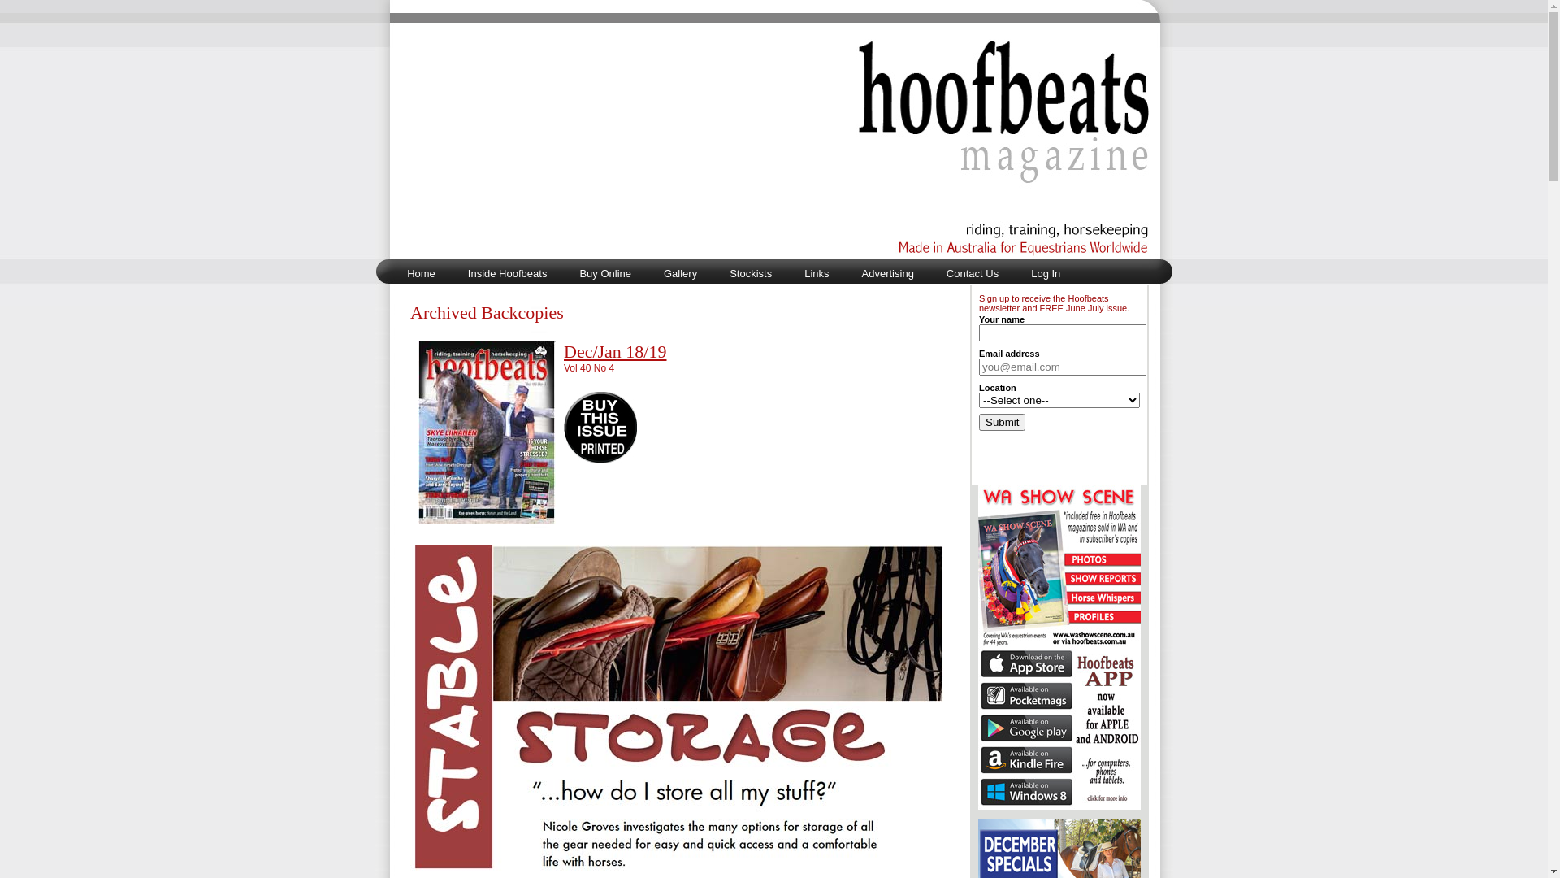 The height and width of the screenshot is (878, 1560). Describe the element at coordinates (751, 273) in the screenshot. I see `Stockists` at that location.